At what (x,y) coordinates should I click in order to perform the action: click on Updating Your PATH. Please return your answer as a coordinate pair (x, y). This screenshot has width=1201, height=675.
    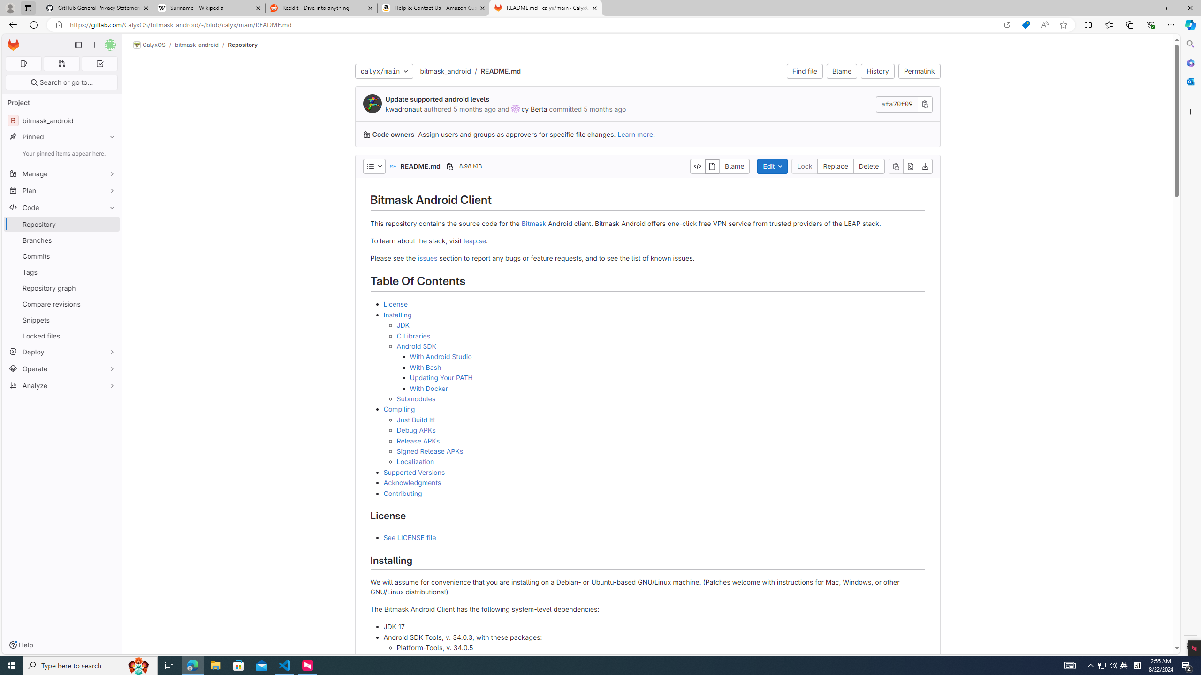
    Looking at the image, I should click on (667, 378).